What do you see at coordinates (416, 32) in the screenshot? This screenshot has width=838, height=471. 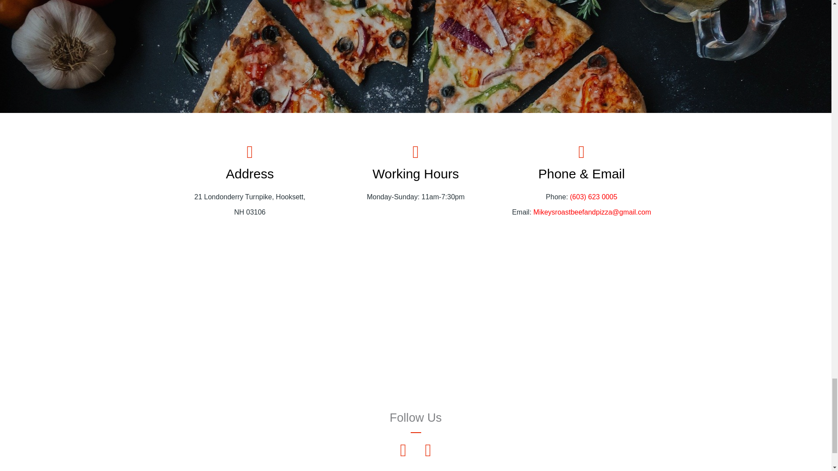 I see `Subscribe!` at bounding box center [416, 32].